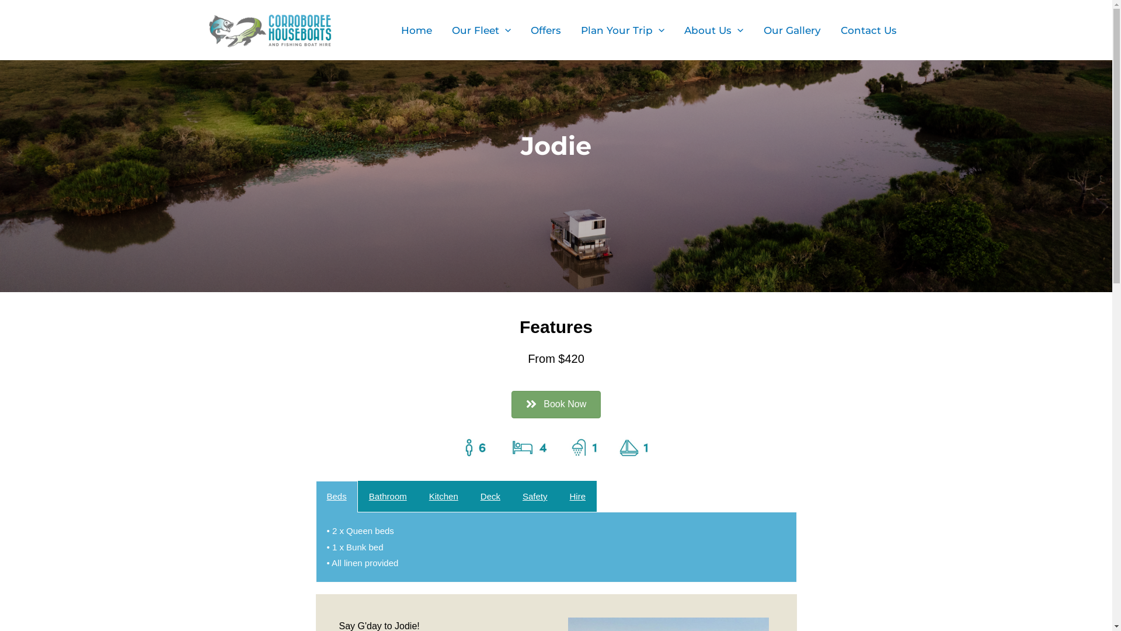 The height and width of the screenshot is (631, 1121). I want to click on Deck, so click(490, 497).